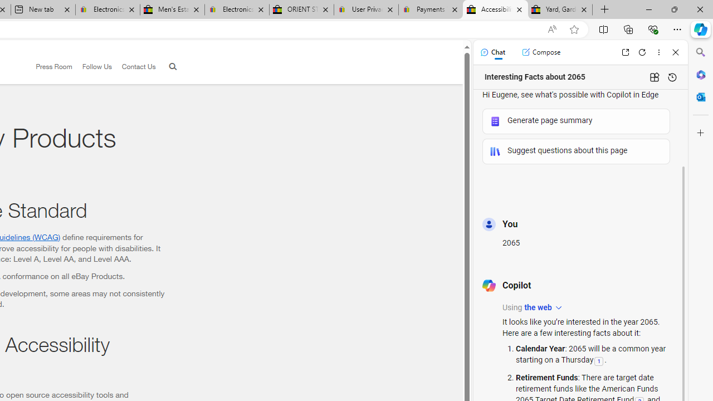 This screenshot has width=713, height=401. Describe the element at coordinates (541, 52) in the screenshot. I see `Compose` at that location.